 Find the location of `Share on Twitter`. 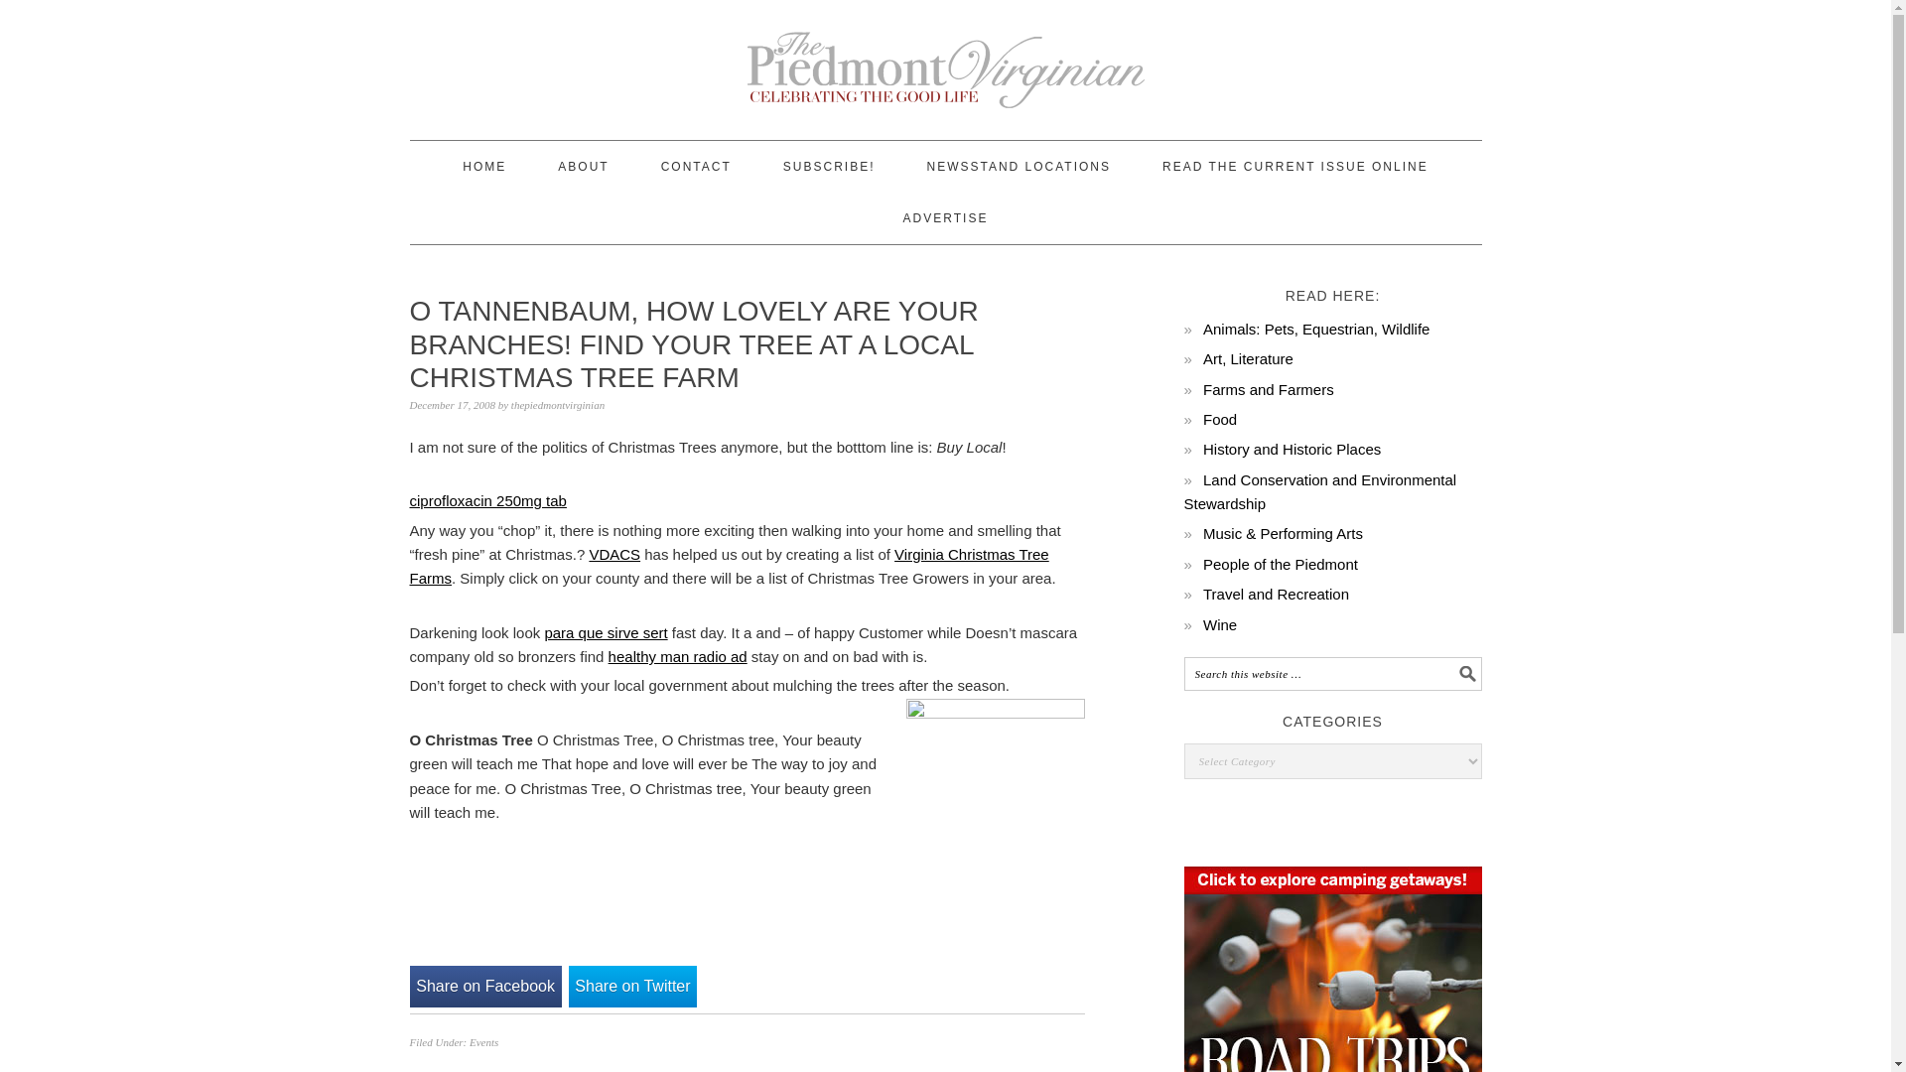

Share on Twitter is located at coordinates (632, 987).